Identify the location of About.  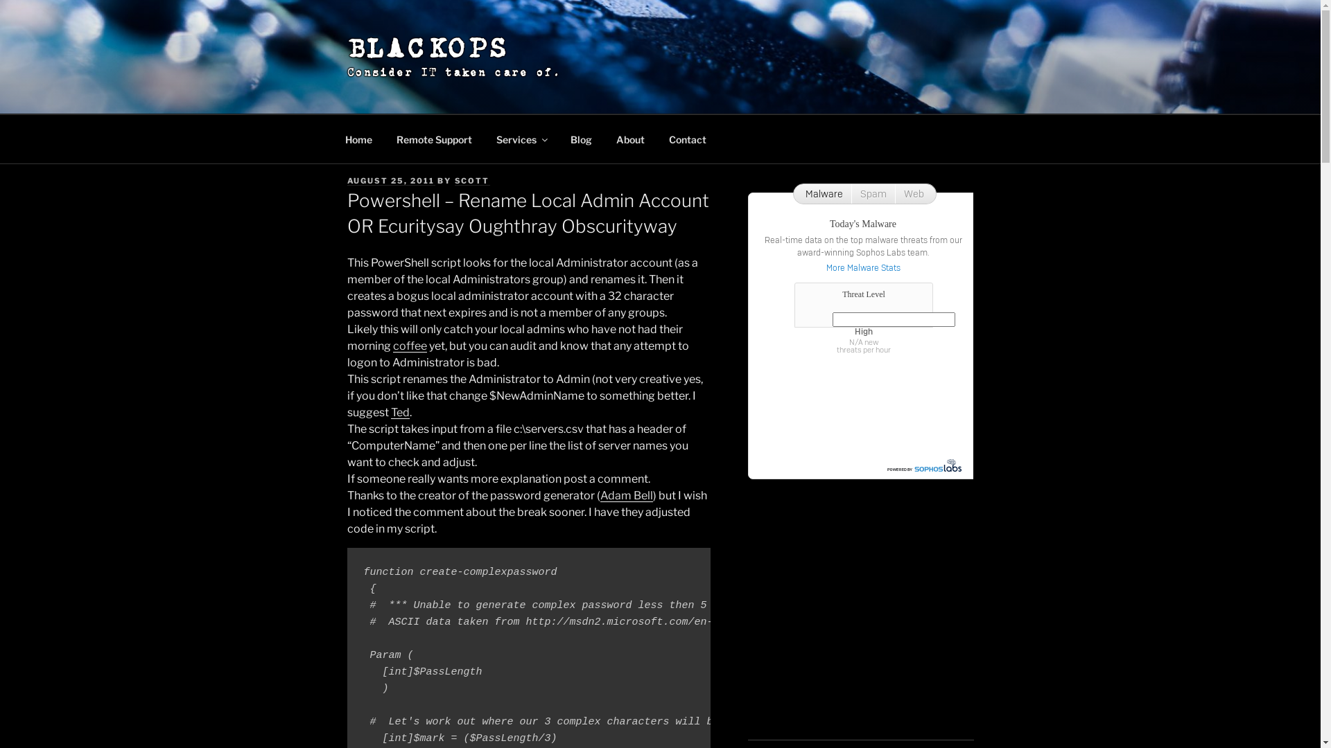
(631, 139).